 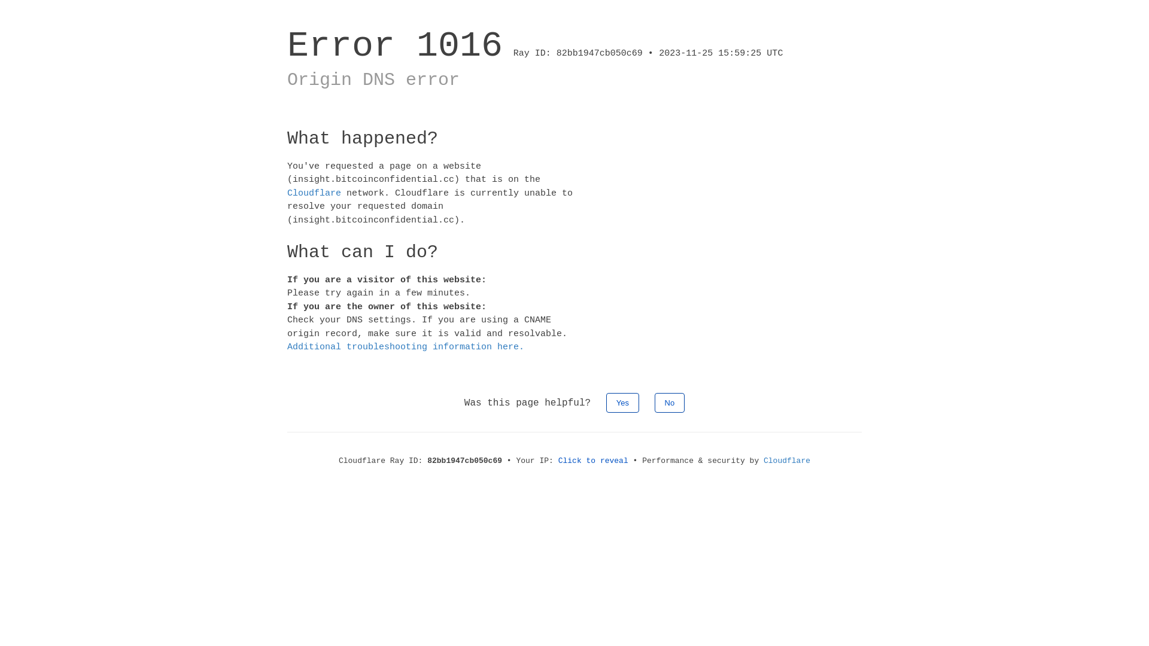 What do you see at coordinates (787, 461) in the screenshot?
I see `Cloudflare` at bounding box center [787, 461].